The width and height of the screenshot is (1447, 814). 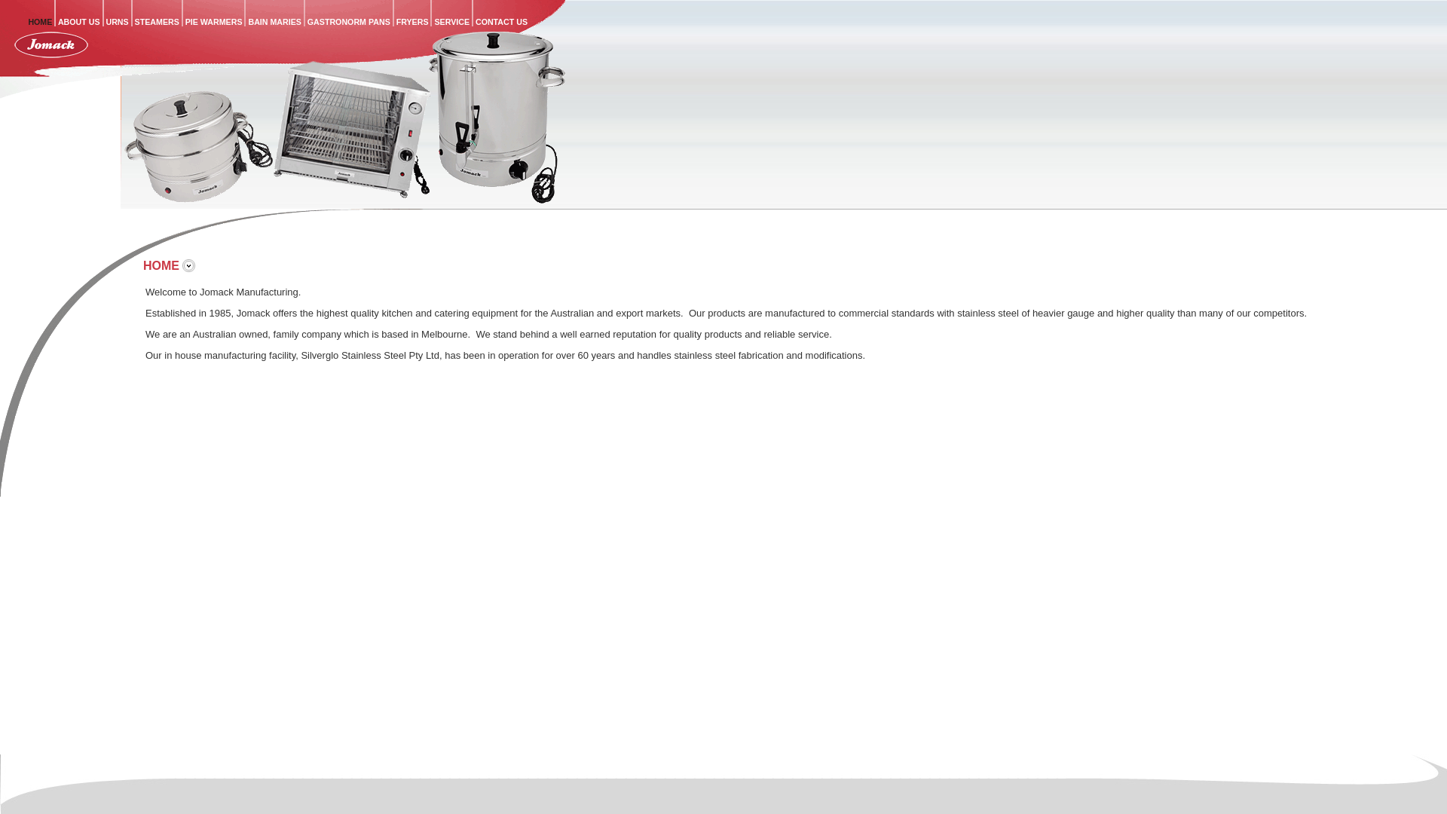 I want to click on  ABOUT US , so click(x=78, y=22).